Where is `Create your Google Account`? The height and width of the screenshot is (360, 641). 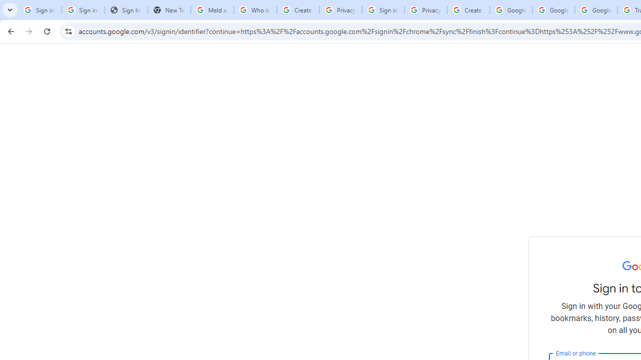 Create your Google Account is located at coordinates (298, 10).